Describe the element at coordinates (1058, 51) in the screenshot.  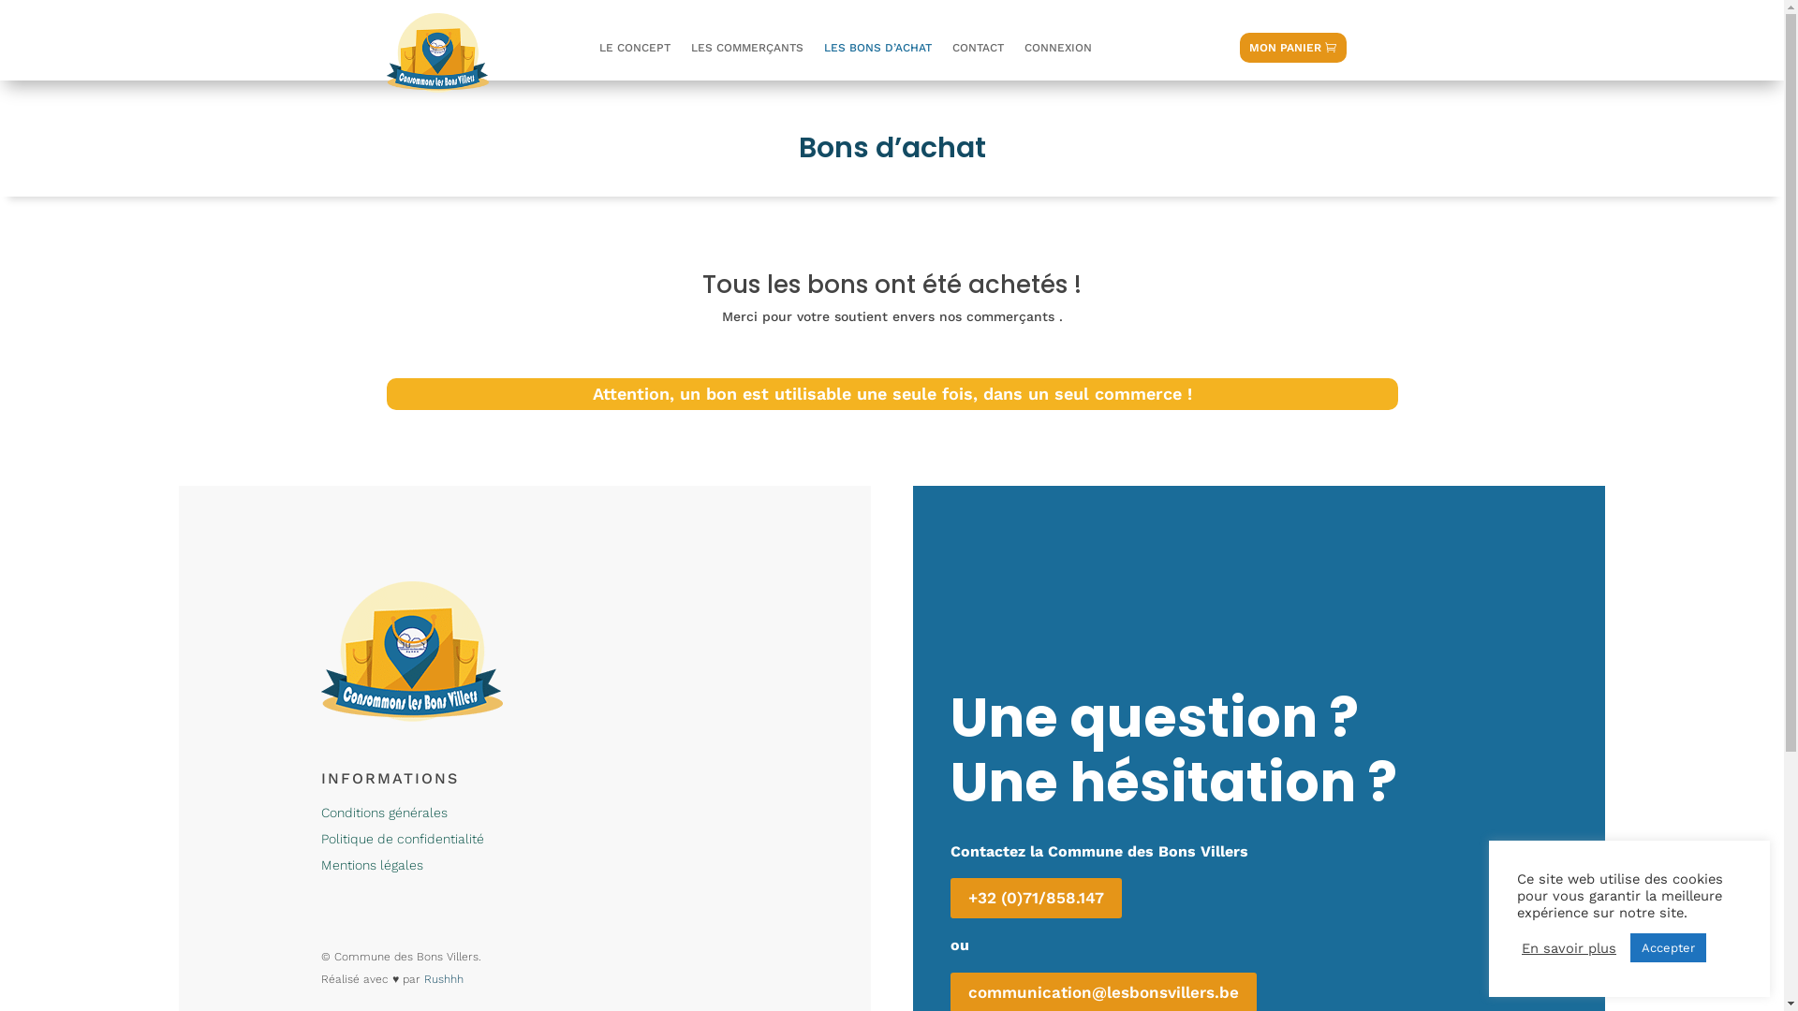
I see `CONNEXION` at that location.